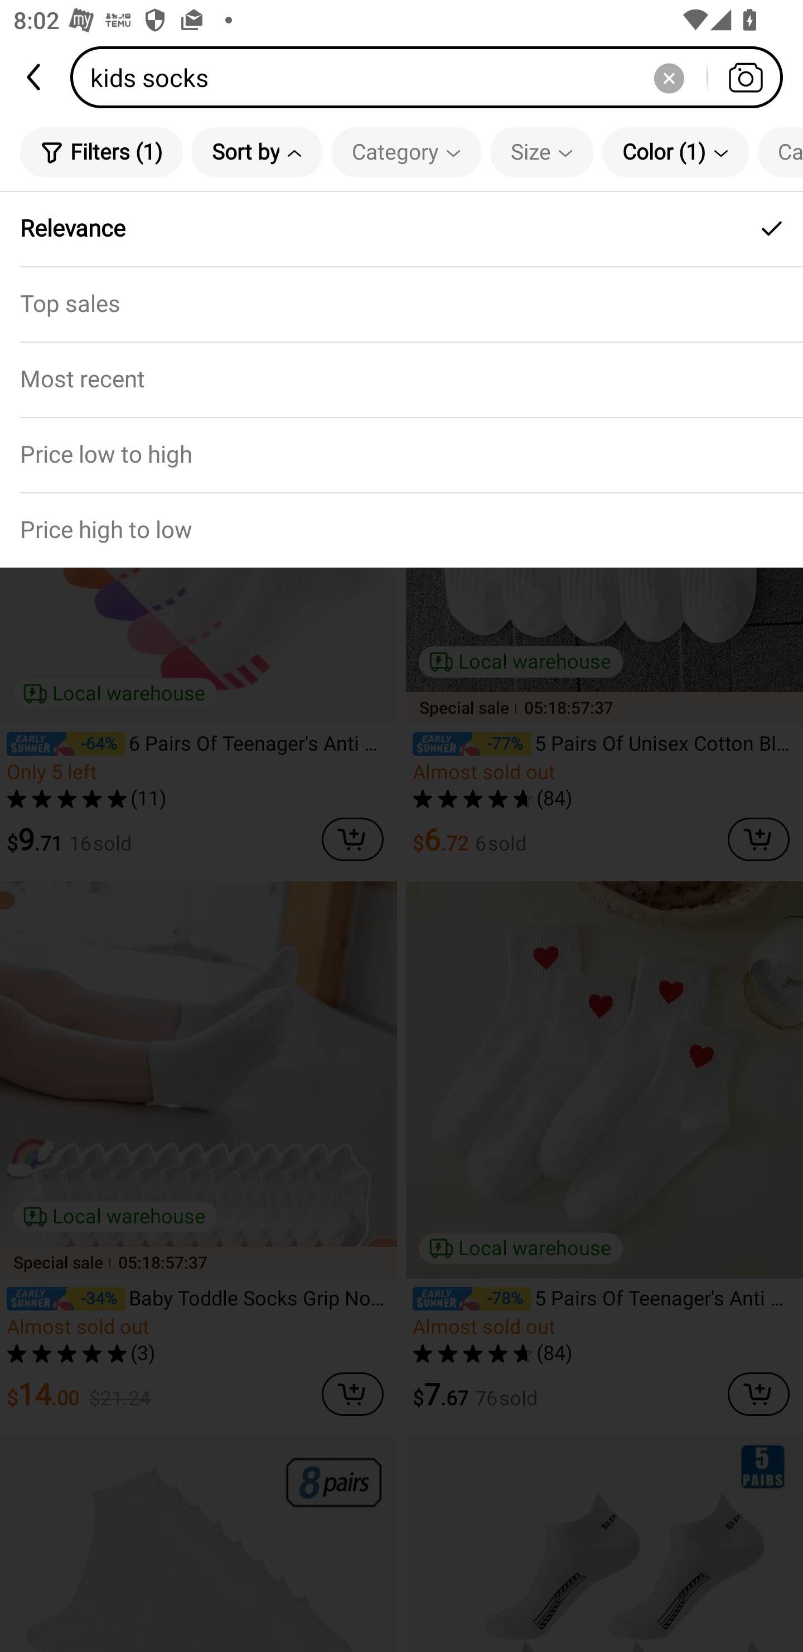  I want to click on Price low to high, so click(401, 454).